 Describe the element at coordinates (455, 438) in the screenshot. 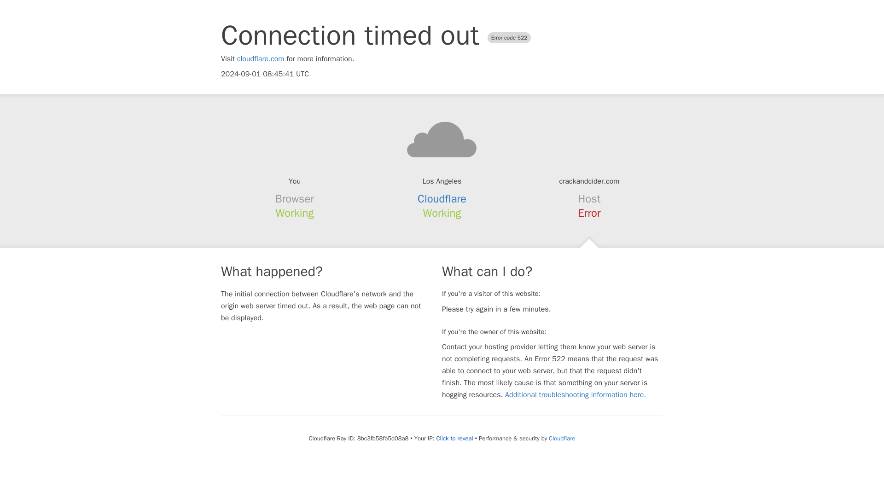

I see `Click to reveal` at that location.